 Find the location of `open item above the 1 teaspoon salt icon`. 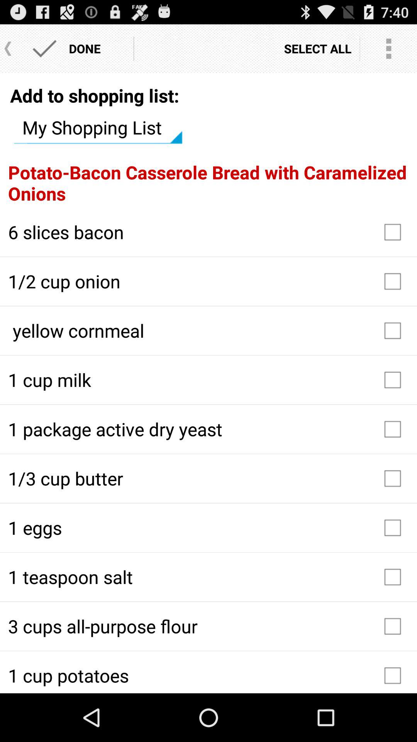

open item above the 1 teaspoon salt icon is located at coordinates (208, 528).